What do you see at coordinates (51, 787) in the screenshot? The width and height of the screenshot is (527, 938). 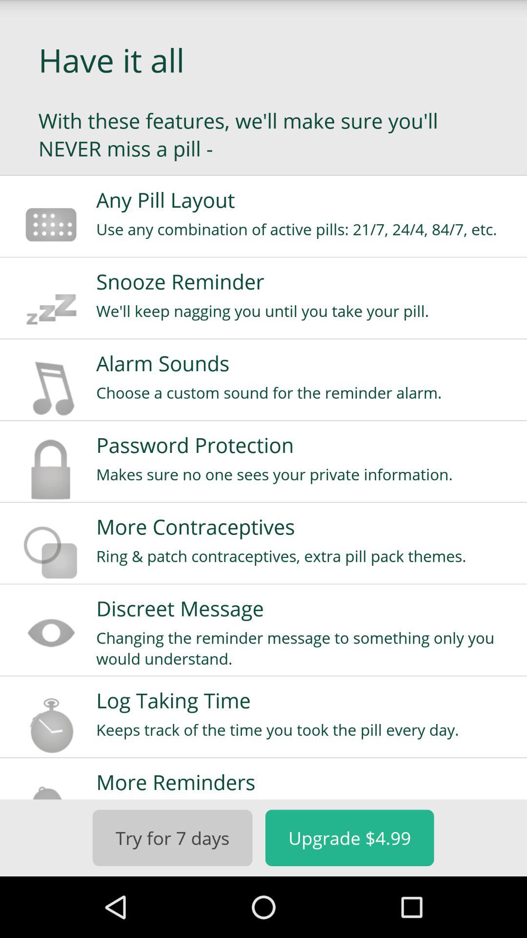 I see `click on the icon next to more reminders` at bounding box center [51, 787].